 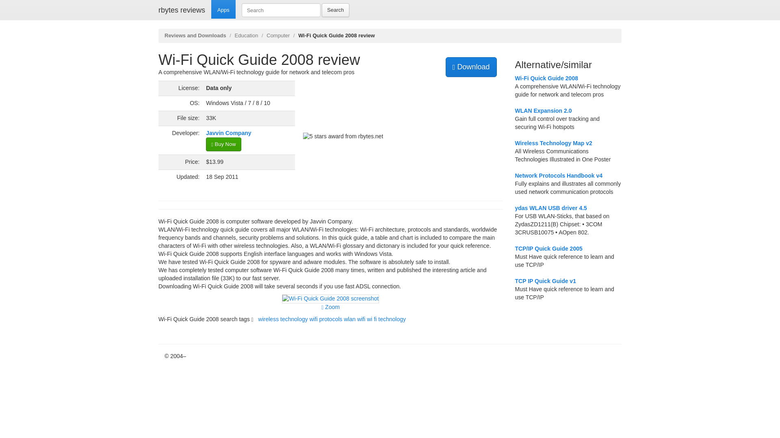 What do you see at coordinates (223, 144) in the screenshot?
I see `Purchase Wi-Fi Quick Guide` at bounding box center [223, 144].